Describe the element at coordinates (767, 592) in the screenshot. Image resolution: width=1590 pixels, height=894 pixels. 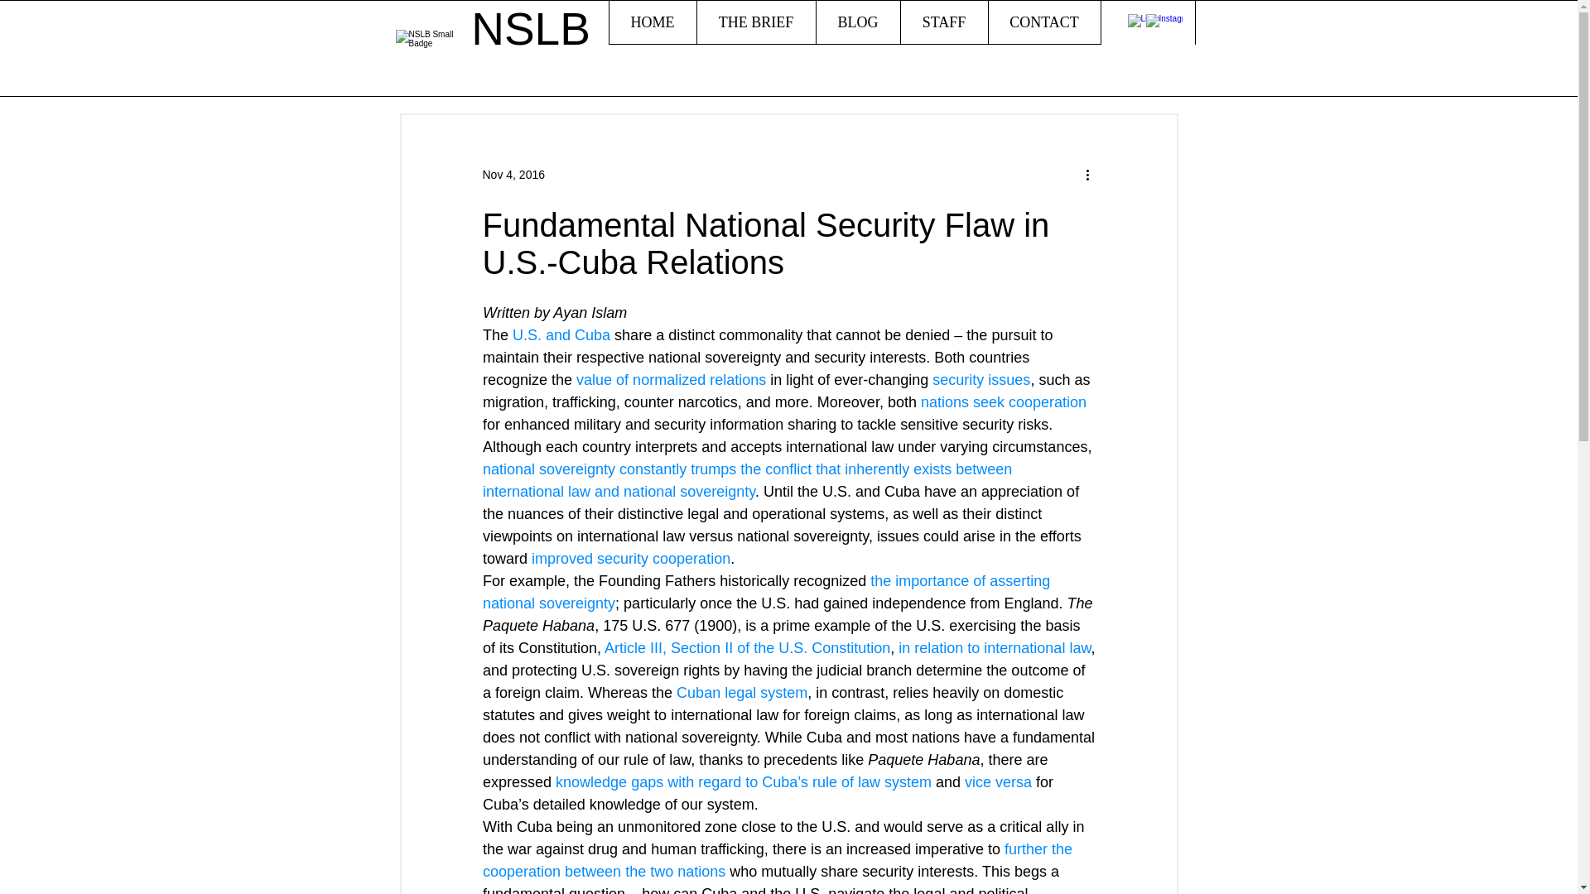
I see `the importance of asserting national sovereignty` at that location.